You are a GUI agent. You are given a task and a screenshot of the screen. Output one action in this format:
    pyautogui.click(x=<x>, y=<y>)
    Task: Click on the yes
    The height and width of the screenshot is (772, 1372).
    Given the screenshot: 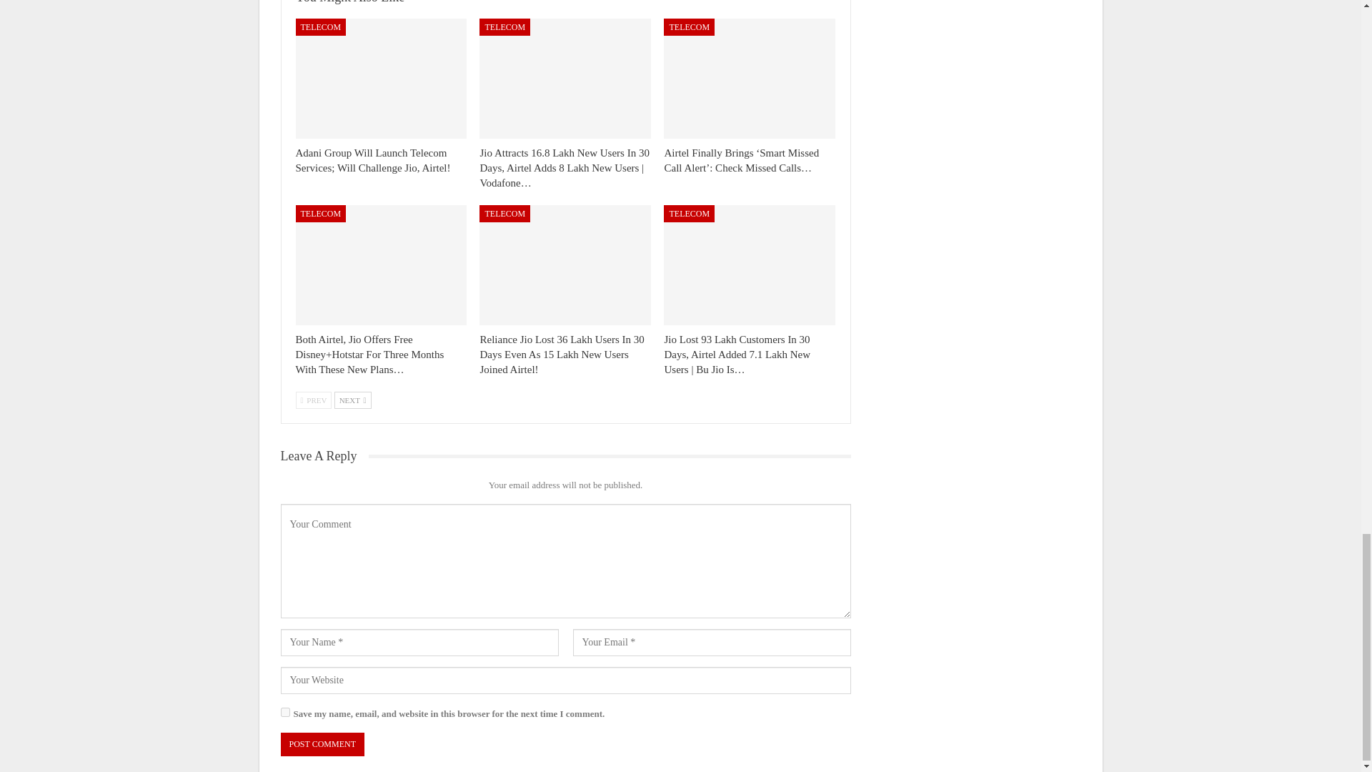 What is the action you would take?
    pyautogui.click(x=284, y=712)
    